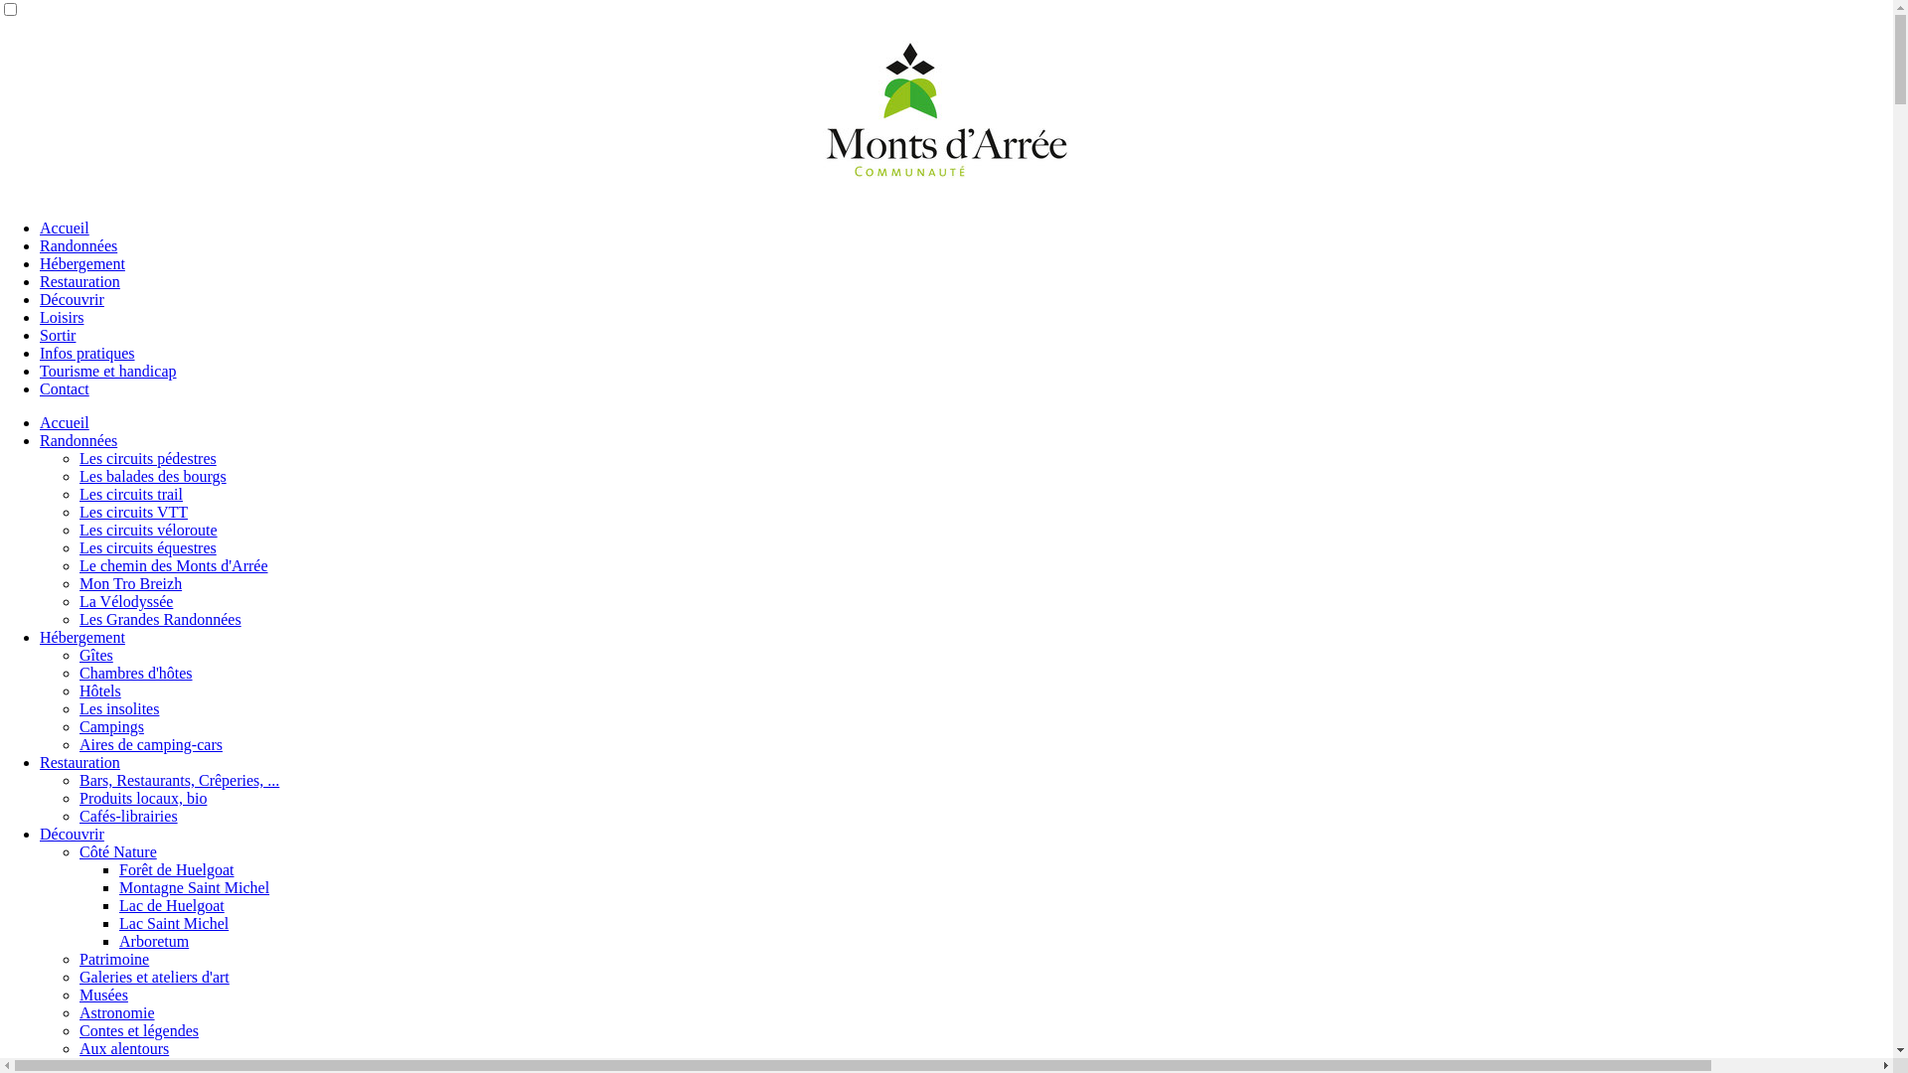 The width and height of the screenshot is (1908, 1073). What do you see at coordinates (108, 372) in the screenshot?
I see `Tourisme et handicap` at bounding box center [108, 372].